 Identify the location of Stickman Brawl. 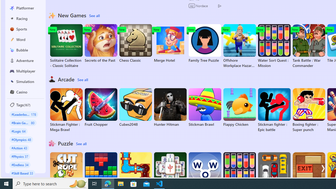
(205, 108).